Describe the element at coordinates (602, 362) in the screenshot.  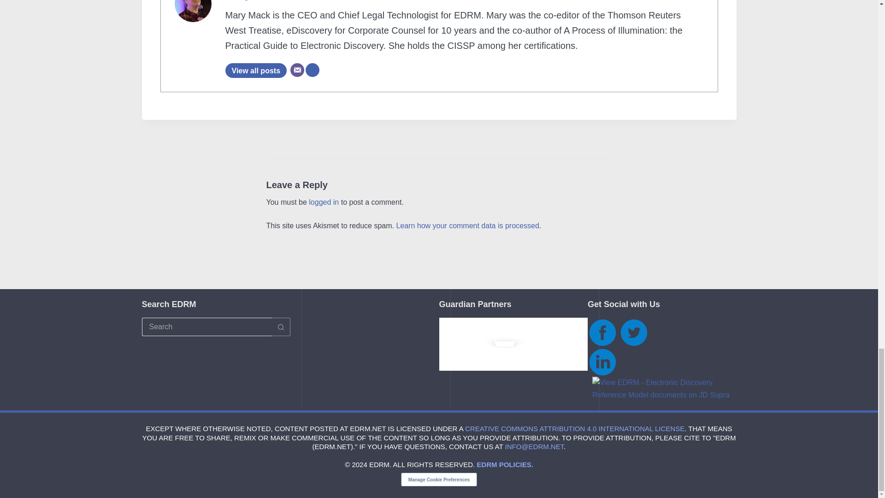
I see `Connect with EDRM on LinkedIn` at that location.